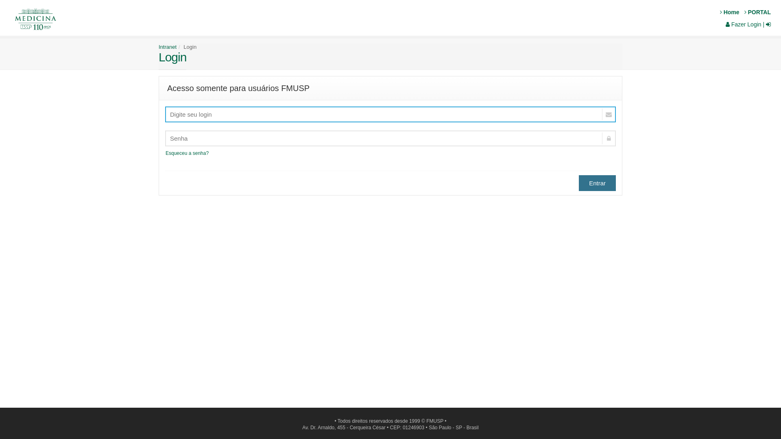 The height and width of the screenshot is (439, 781). Describe the element at coordinates (756, 12) in the screenshot. I see `PORTAL` at that location.